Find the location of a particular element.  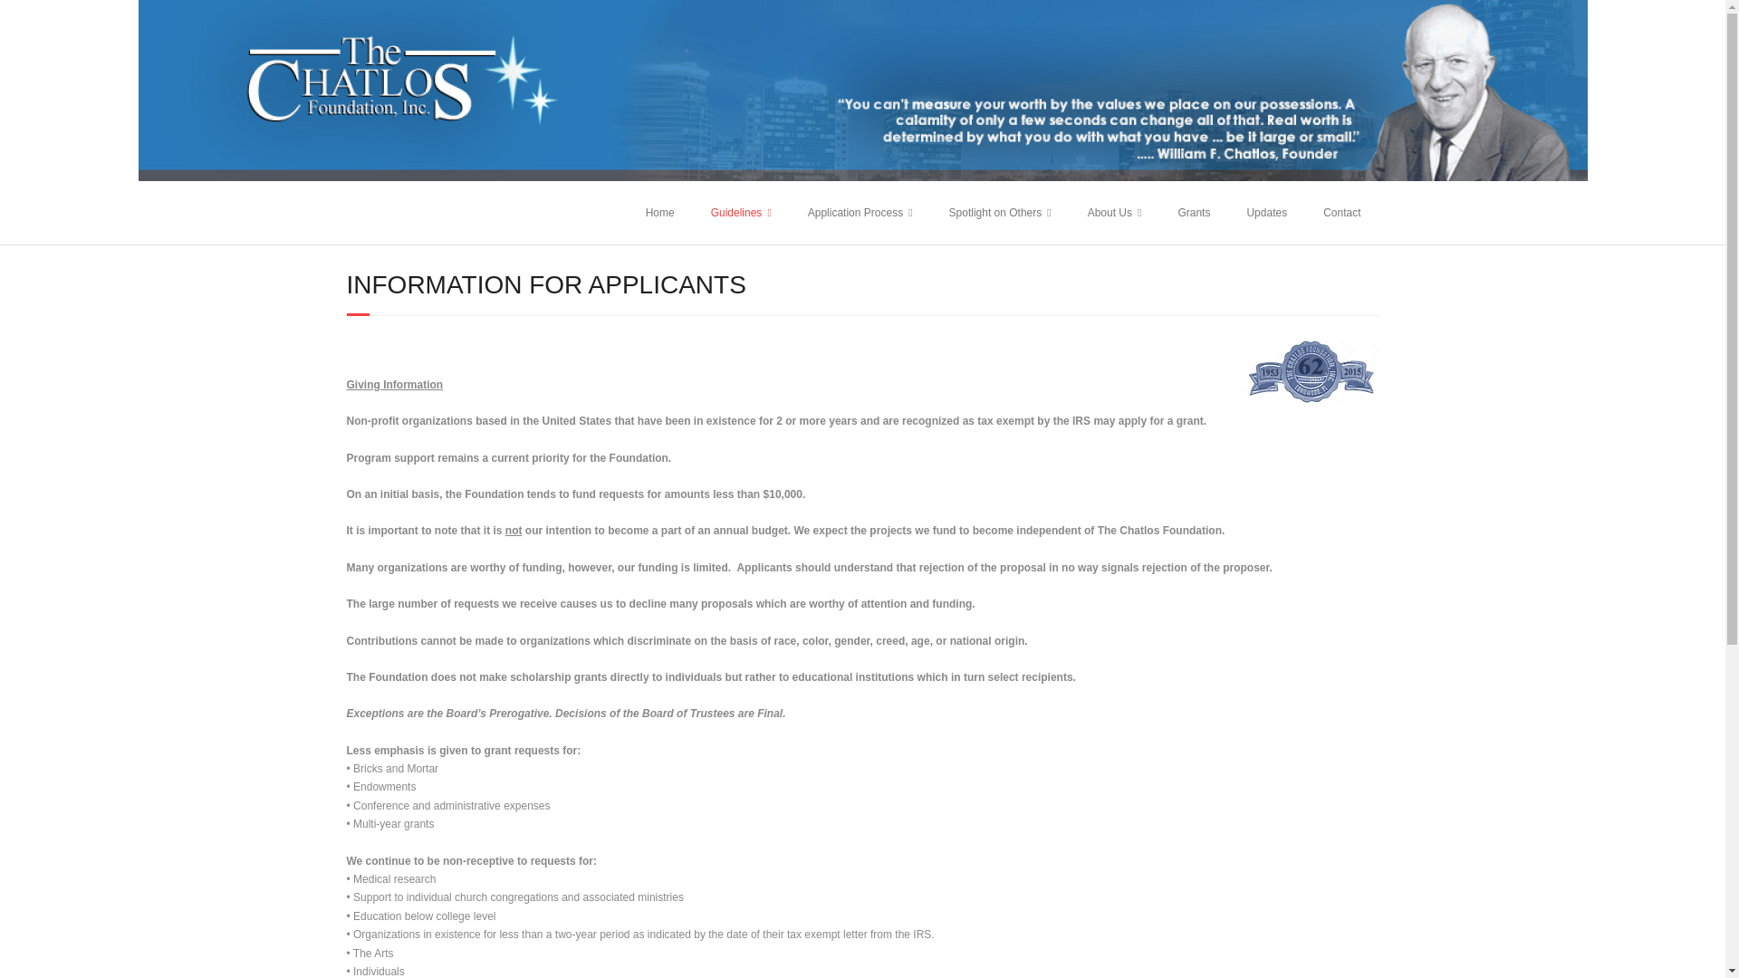

Guidelines is located at coordinates (741, 212).